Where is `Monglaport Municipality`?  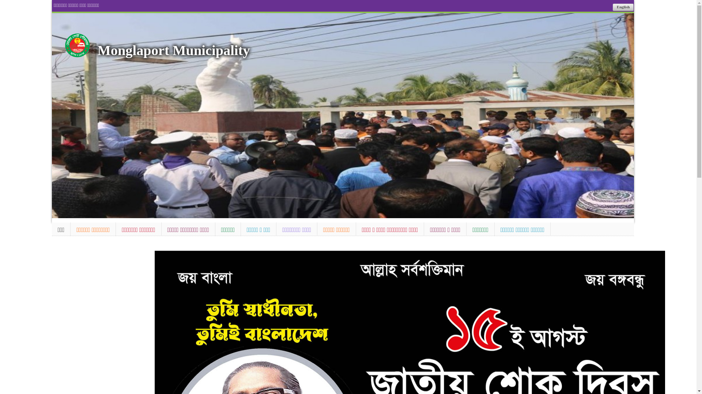 Monglaport Municipality is located at coordinates (174, 50).